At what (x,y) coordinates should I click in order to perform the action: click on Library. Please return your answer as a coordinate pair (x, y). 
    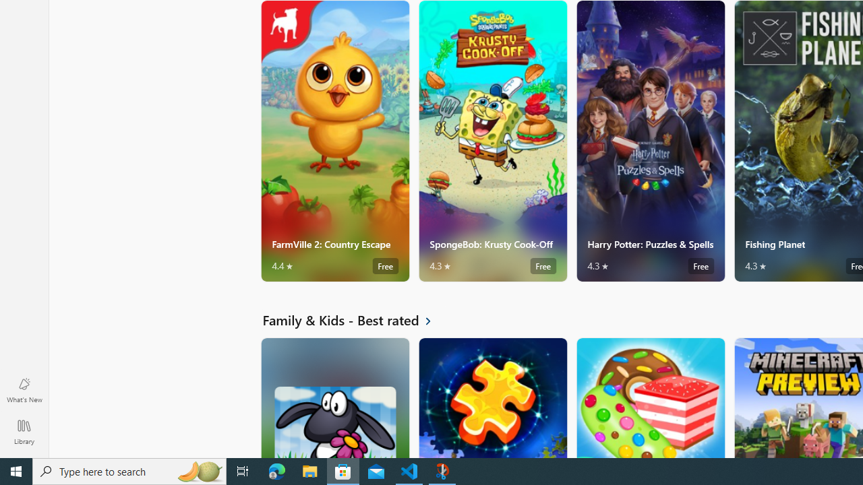
    Looking at the image, I should click on (24, 431).